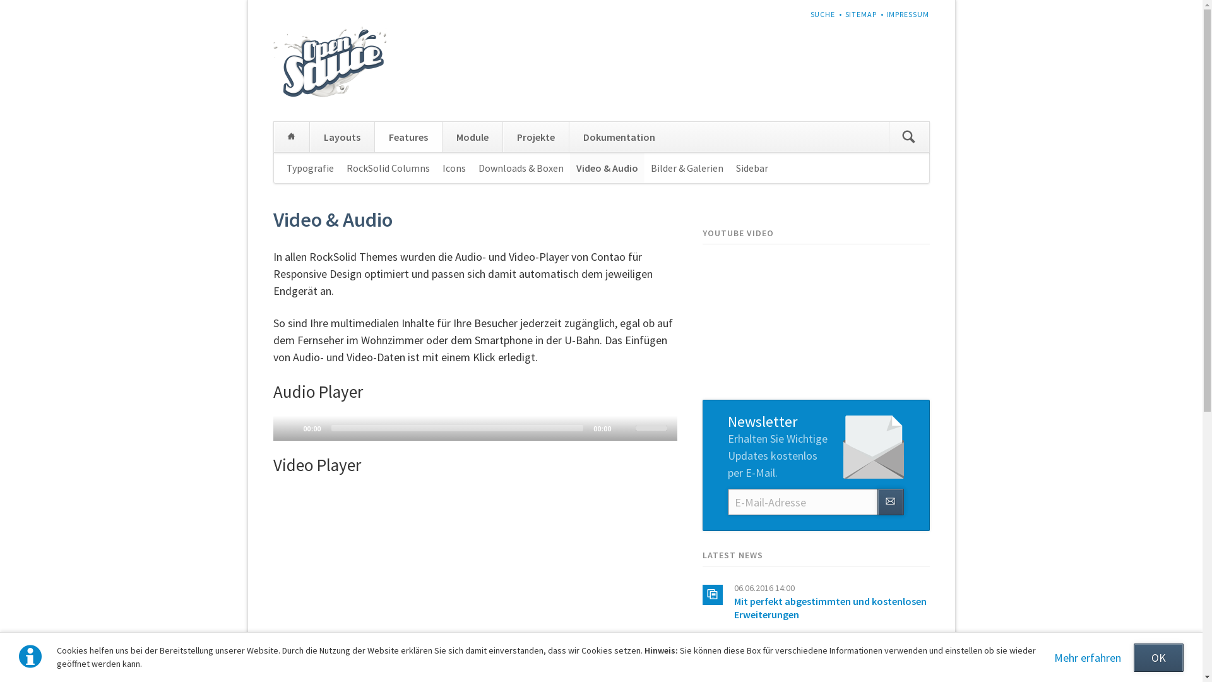  What do you see at coordinates (521, 168) in the screenshot?
I see `Downloads & Boxen` at bounding box center [521, 168].